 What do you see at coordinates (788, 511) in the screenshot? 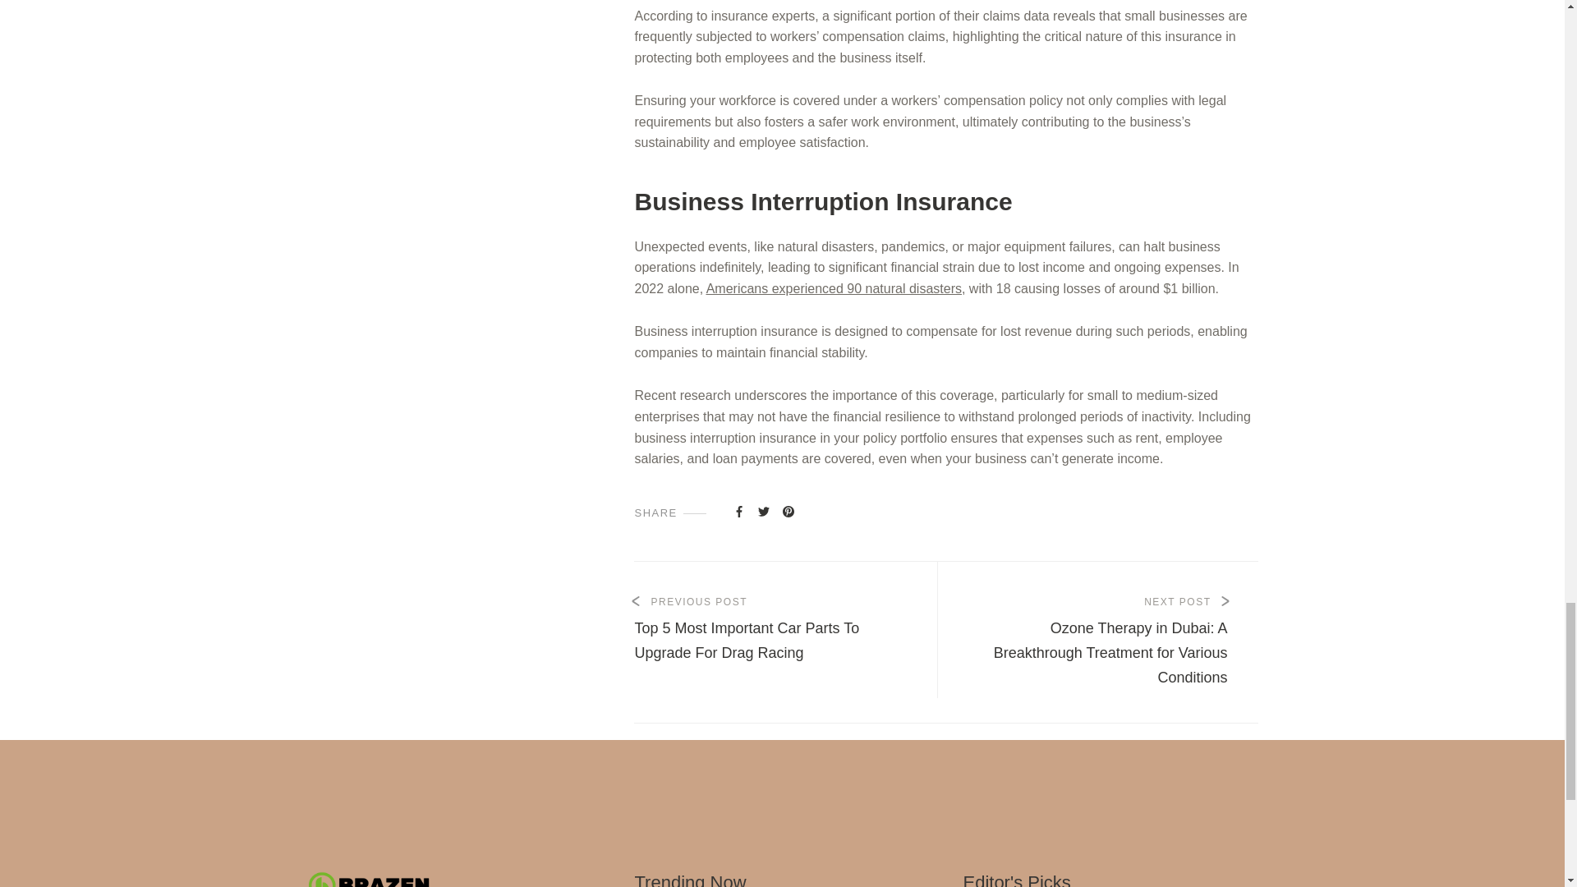
I see `5 Types of Insurance That Are Key For New Businesses` at bounding box center [788, 511].